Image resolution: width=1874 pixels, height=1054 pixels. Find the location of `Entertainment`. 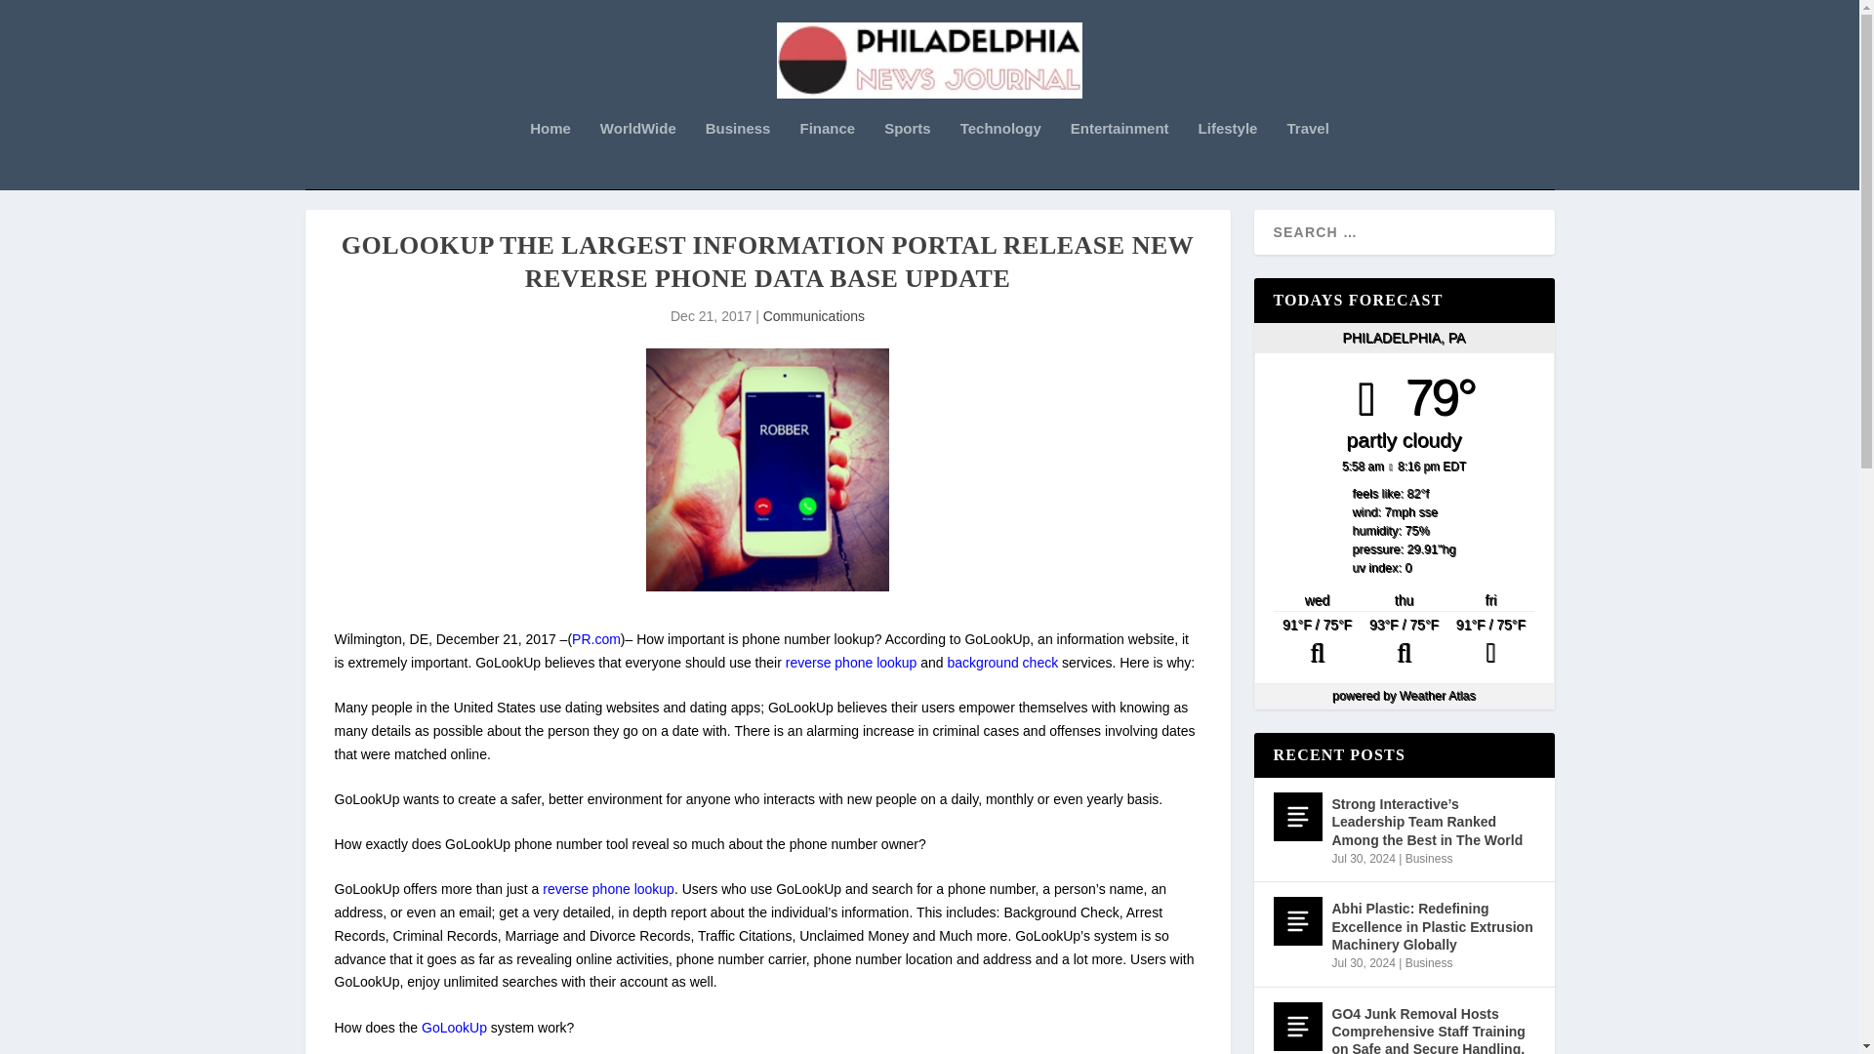

Entertainment is located at coordinates (1120, 155).